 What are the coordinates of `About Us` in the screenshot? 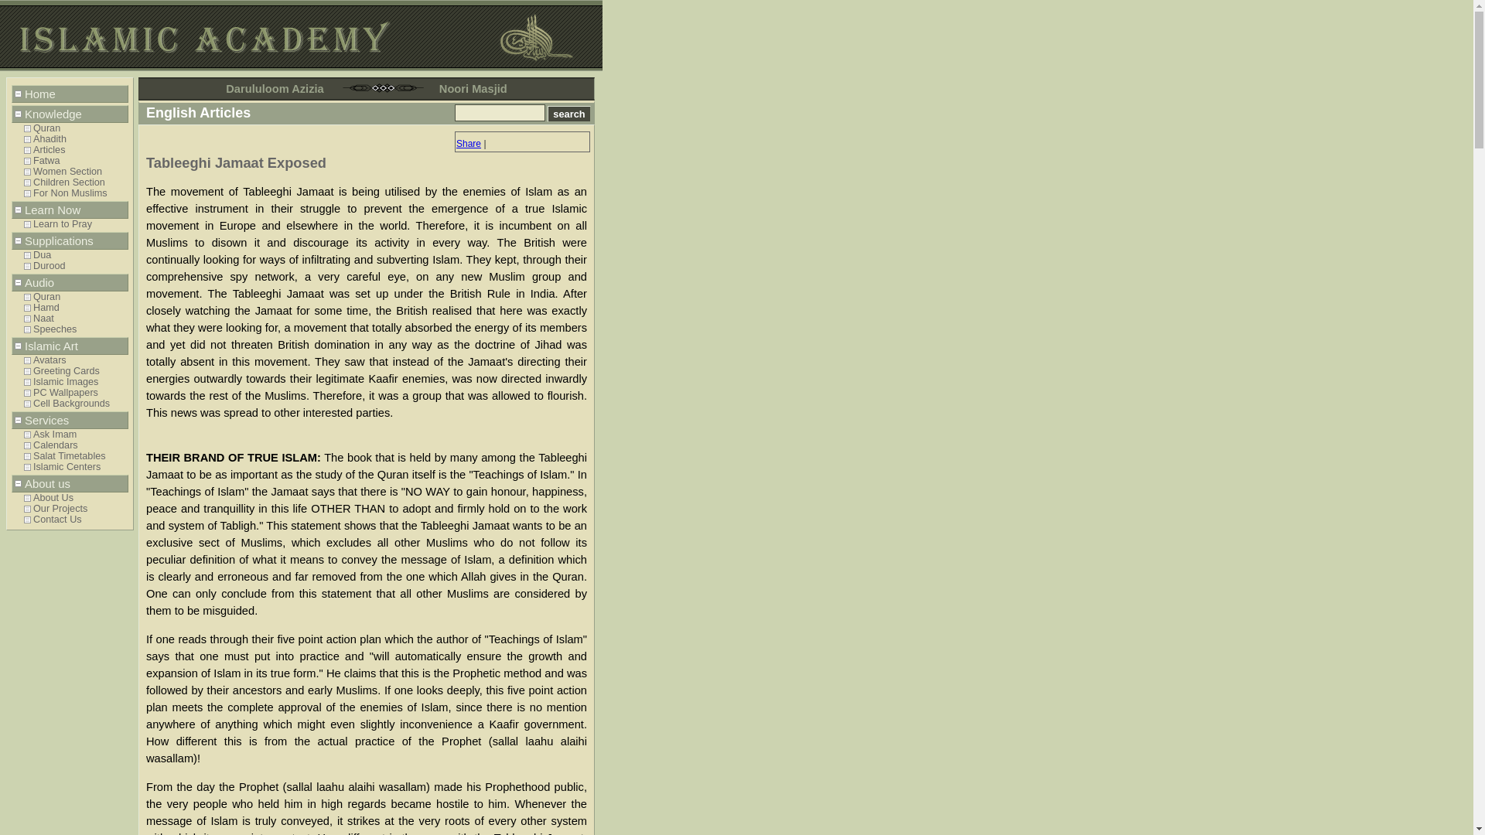 It's located at (76, 498).